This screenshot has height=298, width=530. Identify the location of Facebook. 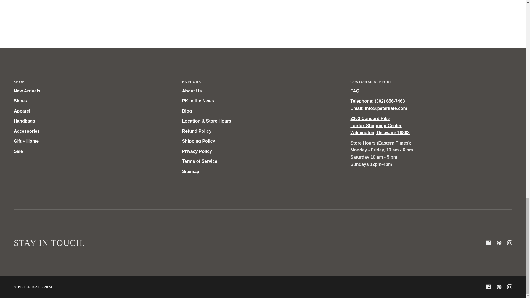
(489, 243).